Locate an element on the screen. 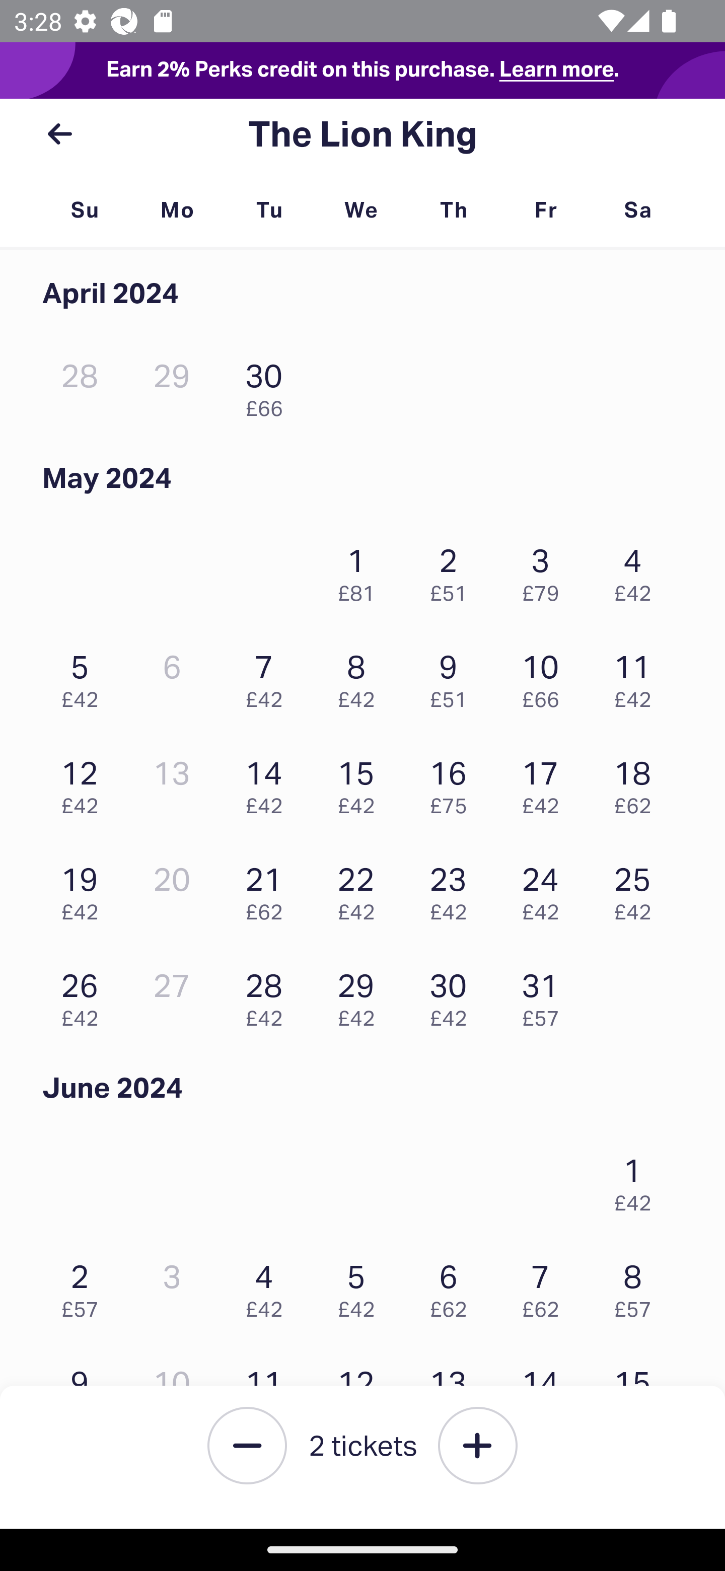  7 £42 is located at coordinates (269, 676).